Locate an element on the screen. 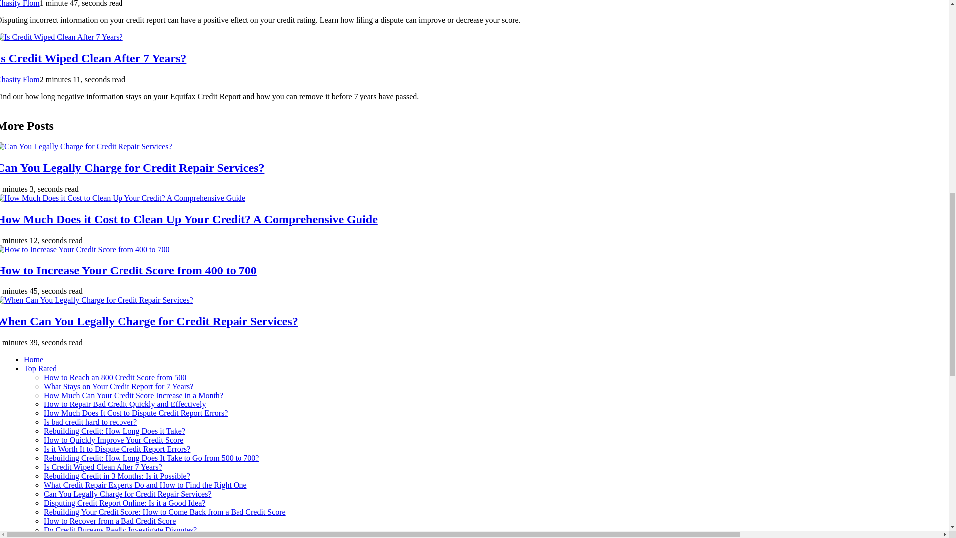 This screenshot has width=956, height=538. How Much Can Your Credit Score Increase in a Month? is located at coordinates (133, 396).